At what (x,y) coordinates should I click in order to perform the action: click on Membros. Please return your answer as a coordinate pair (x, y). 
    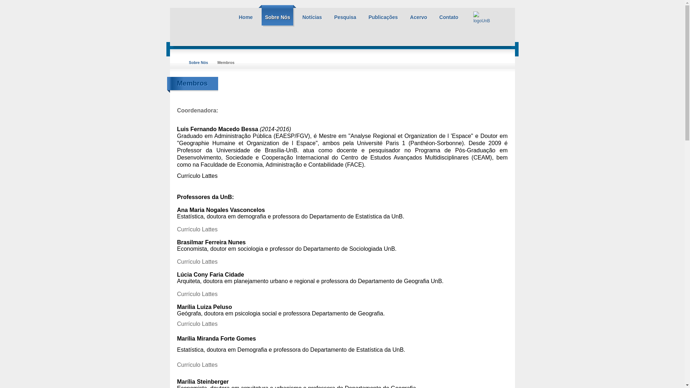
    Looking at the image, I should click on (192, 83).